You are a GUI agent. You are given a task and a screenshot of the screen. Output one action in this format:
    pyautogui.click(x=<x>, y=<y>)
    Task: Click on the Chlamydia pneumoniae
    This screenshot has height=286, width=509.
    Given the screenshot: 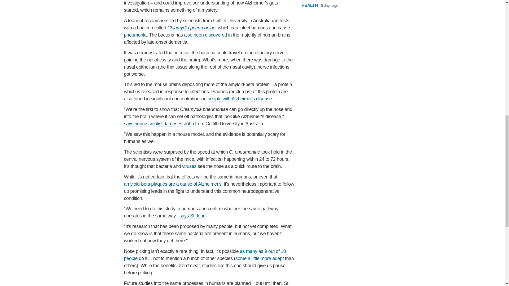 What is the action you would take?
    pyautogui.click(x=191, y=28)
    